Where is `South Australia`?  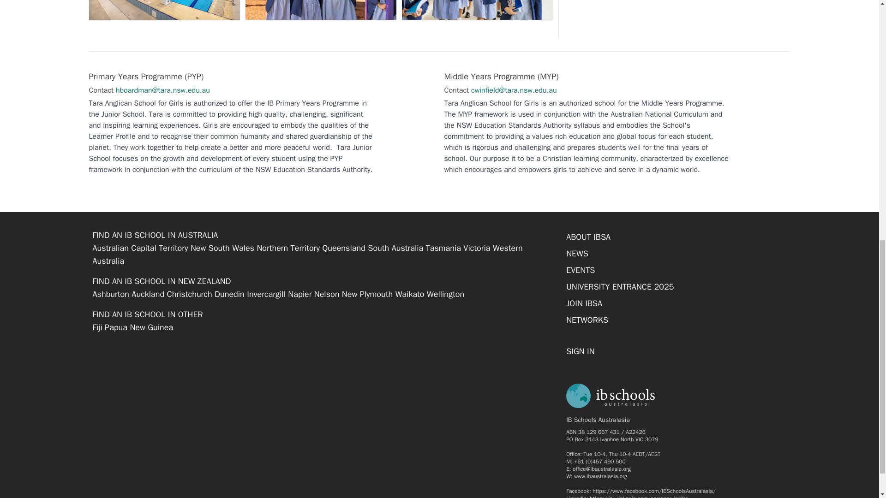 South Australia is located at coordinates (395, 248).